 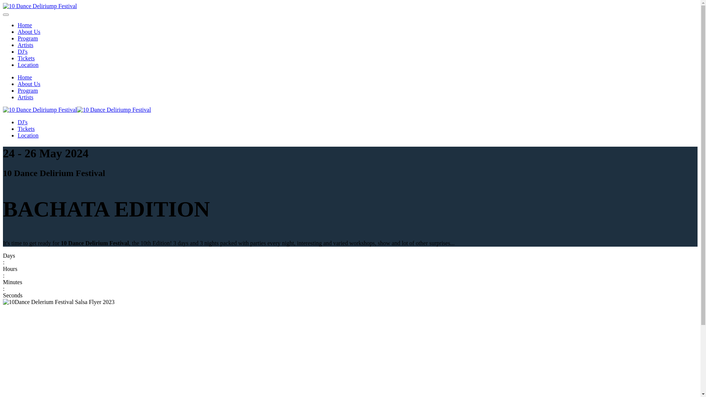 I want to click on Program, so click(x=28, y=90).